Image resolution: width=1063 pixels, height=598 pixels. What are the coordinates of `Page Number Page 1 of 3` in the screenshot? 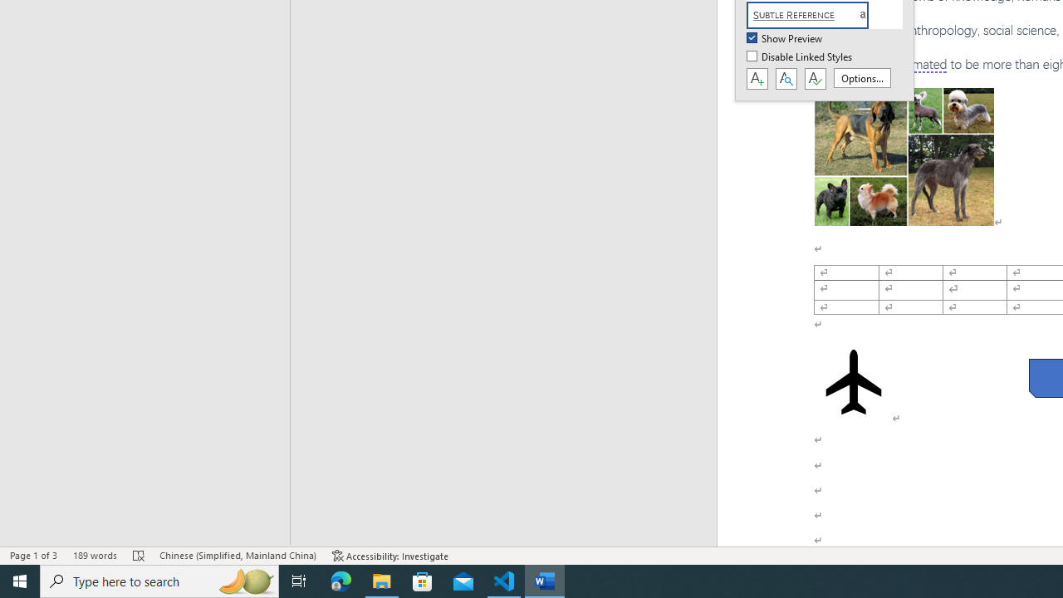 It's located at (33, 555).